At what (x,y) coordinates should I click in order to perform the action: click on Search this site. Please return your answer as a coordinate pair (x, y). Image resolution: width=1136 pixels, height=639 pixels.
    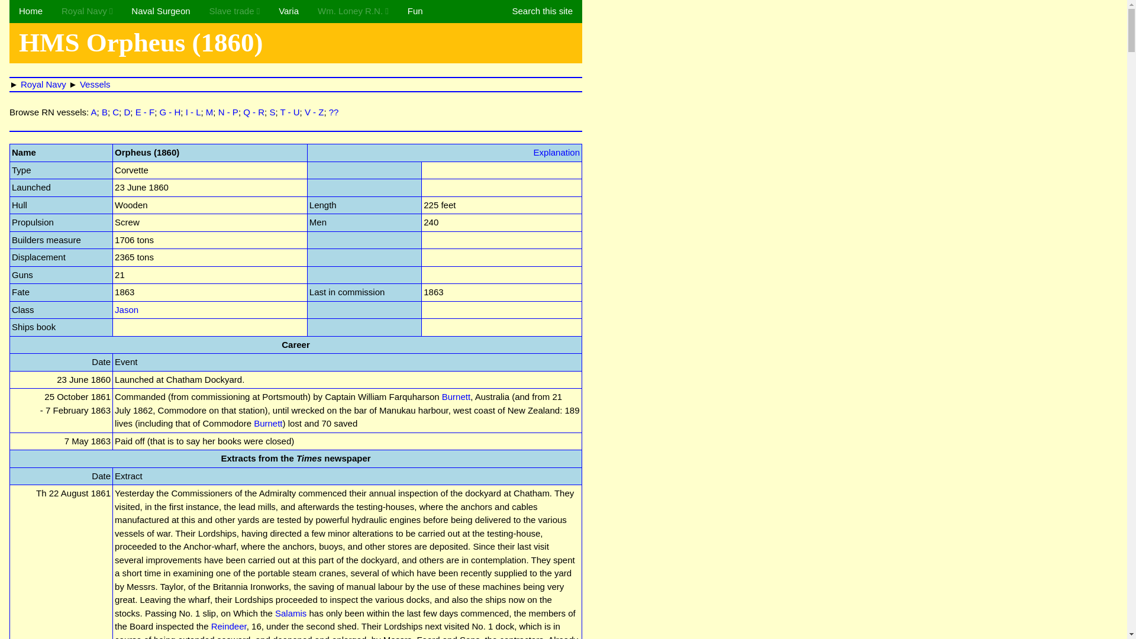
    Looking at the image, I should click on (542, 11).